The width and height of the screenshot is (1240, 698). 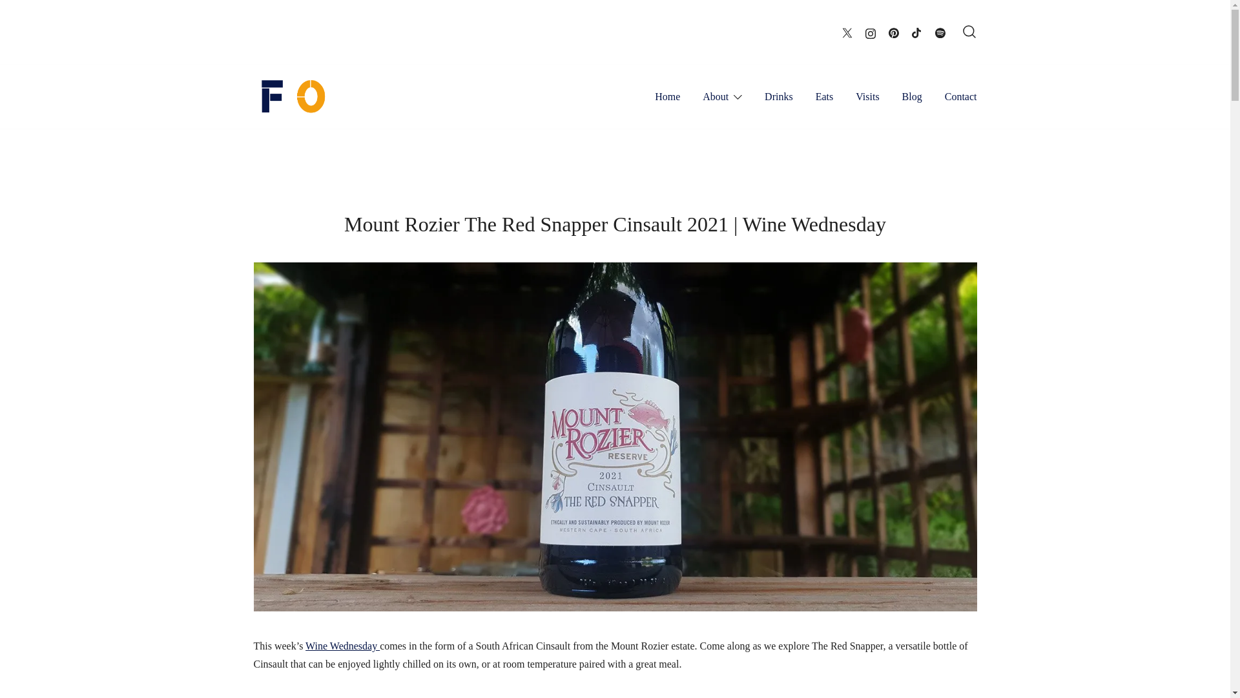 What do you see at coordinates (779, 97) in the screenshot?
I see `Drinks` at bounding box center [779, 97].